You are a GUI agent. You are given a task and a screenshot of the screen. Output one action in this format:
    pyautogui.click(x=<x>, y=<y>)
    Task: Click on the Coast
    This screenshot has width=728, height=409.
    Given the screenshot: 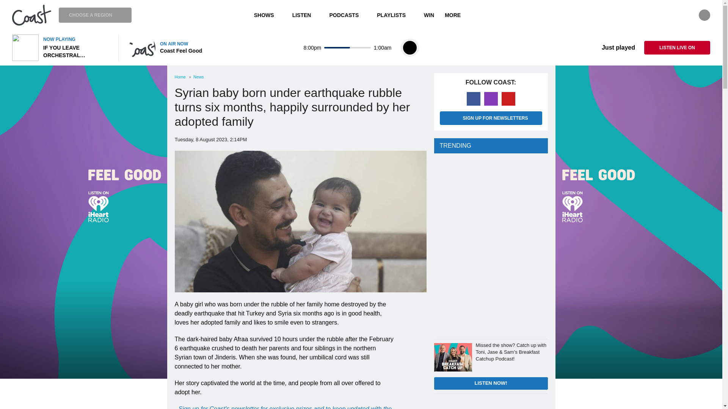 What is the action you would take?
    pyautogui.click(x=31, y=15)
    